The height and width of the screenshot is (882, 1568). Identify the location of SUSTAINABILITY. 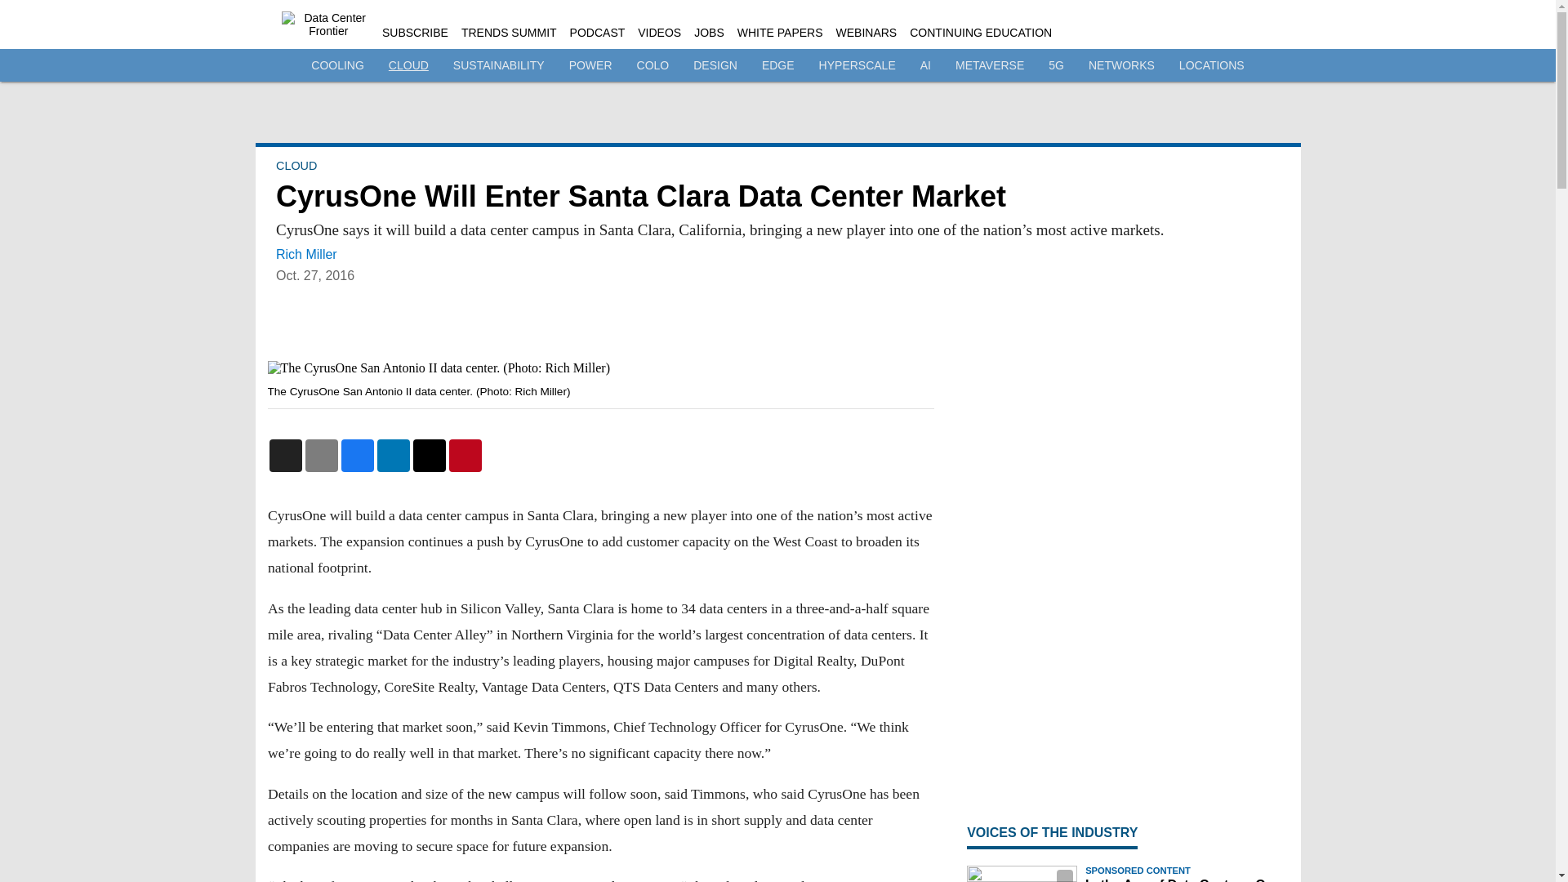
(498, 65).